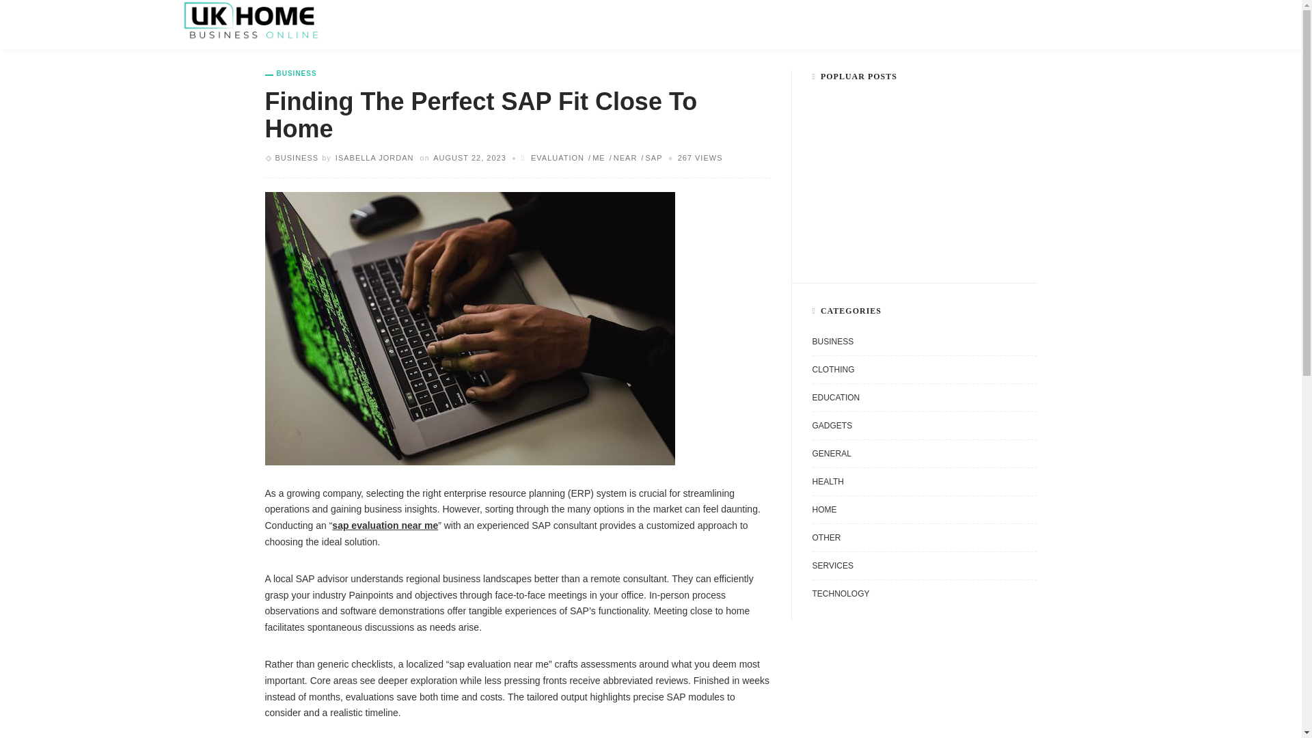 The height and width of the screenshot is (738, 1312). What do you see at coordinates (297, 157) in the screenshot?
I see `business` at bounding box center [297, 157].